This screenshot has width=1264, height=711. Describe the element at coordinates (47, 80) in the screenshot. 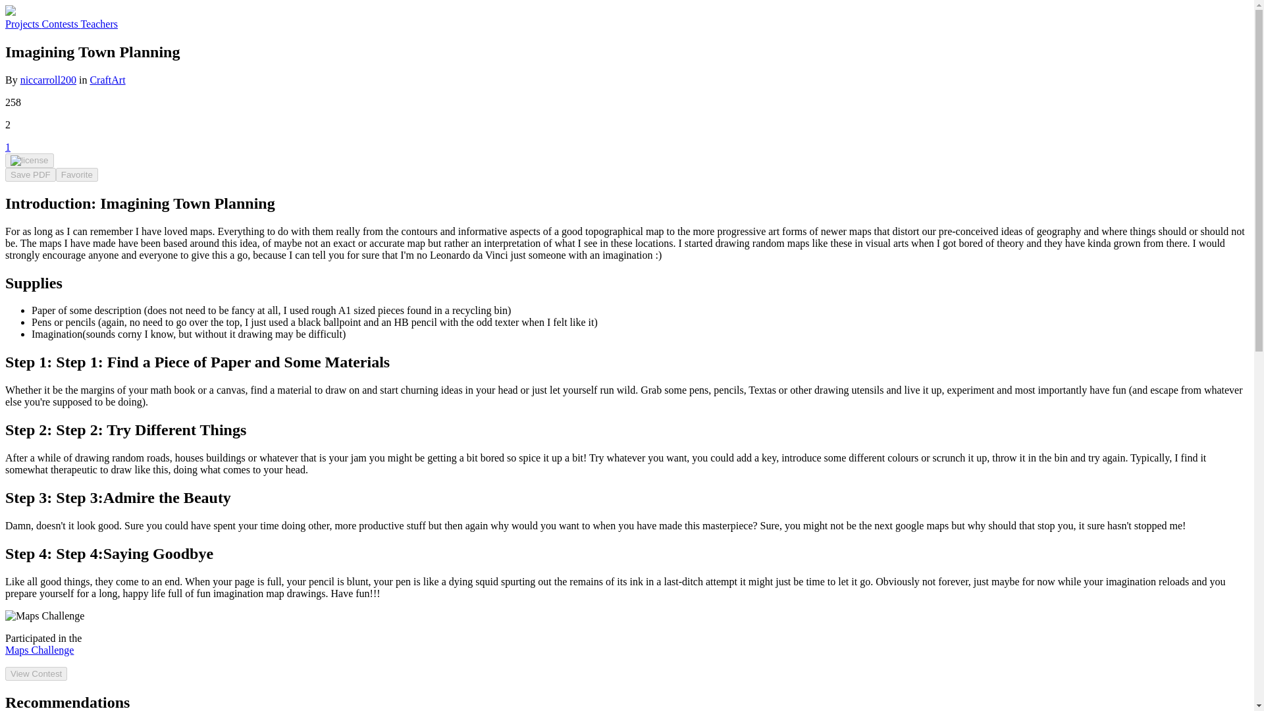

I see `niccarroll200` at that location.